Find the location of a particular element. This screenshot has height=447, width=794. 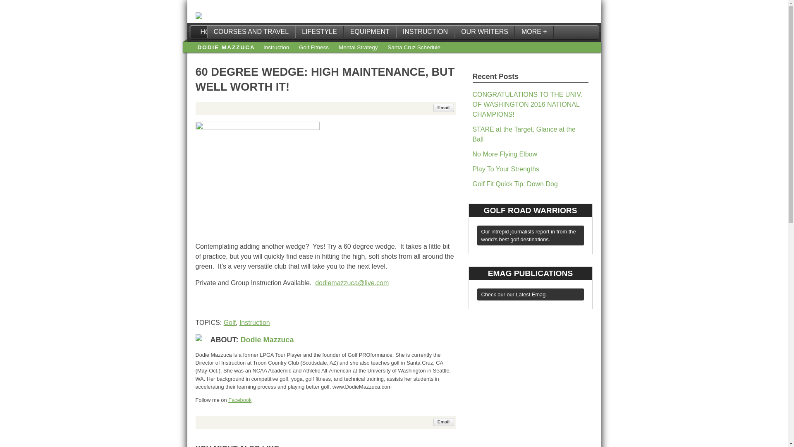

Santa Cruz Schedule is located at coordinates (267, 339).